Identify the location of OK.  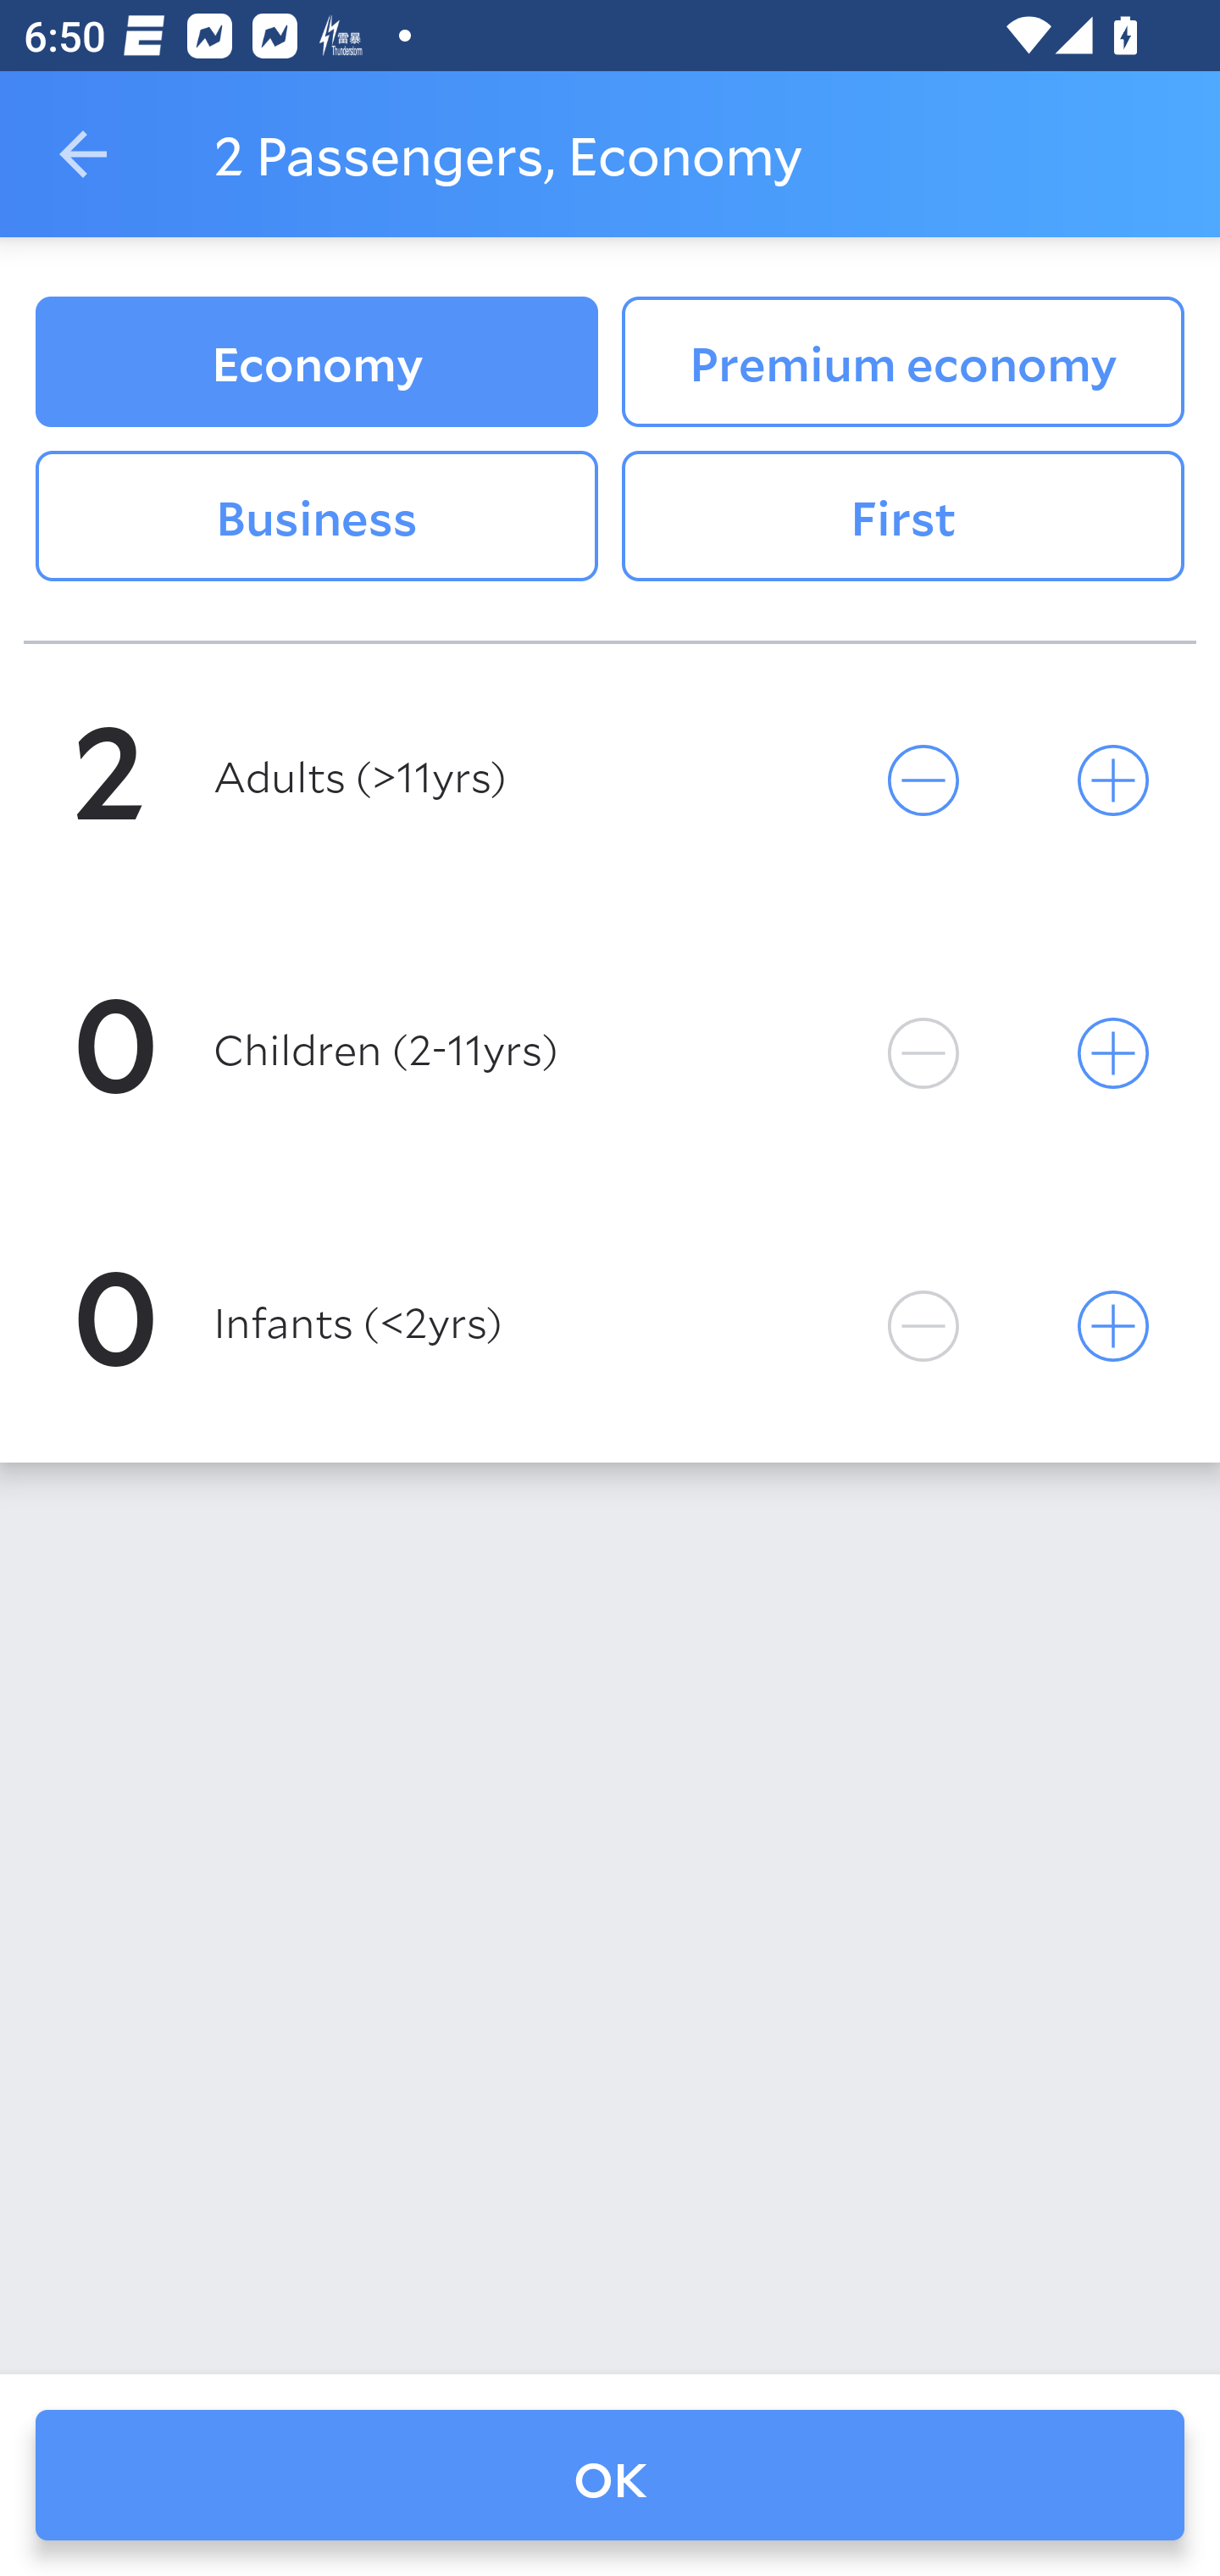
(610, 2475).